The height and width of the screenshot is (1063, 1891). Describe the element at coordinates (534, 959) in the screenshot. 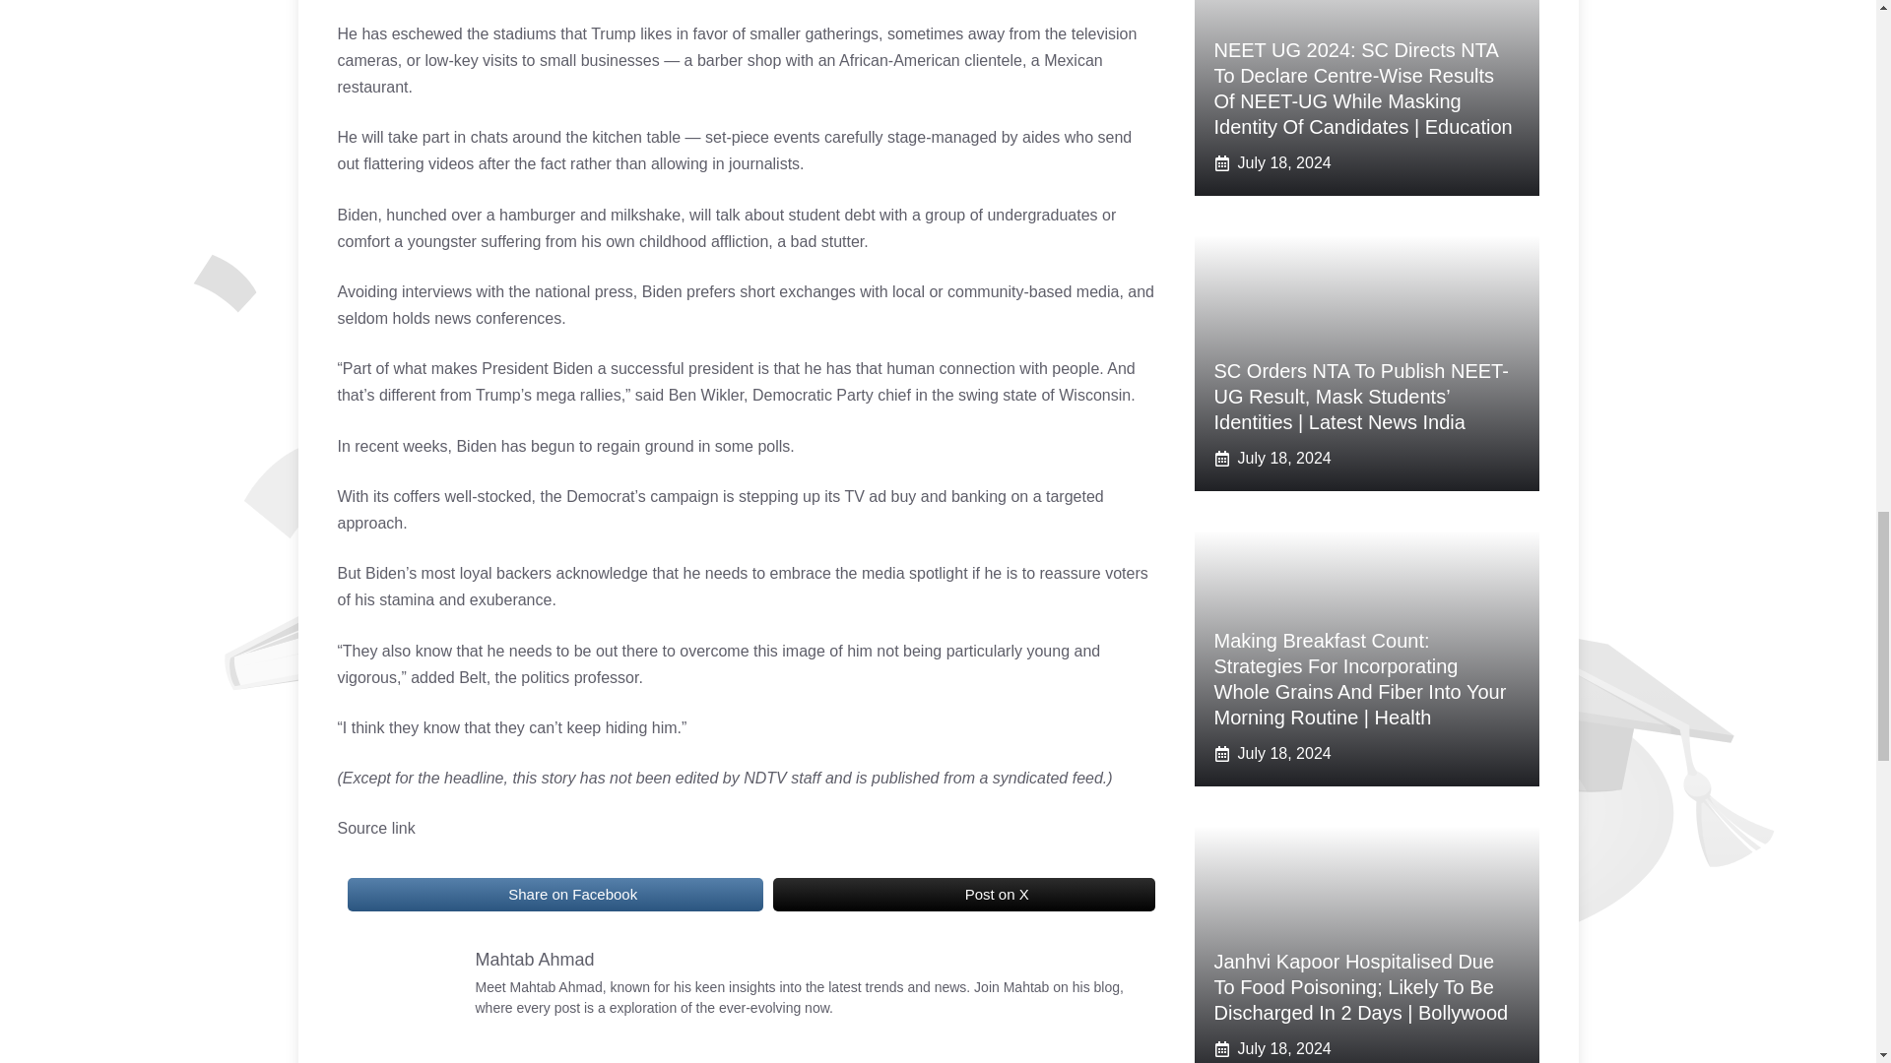

I see `Mahtab Ahmad` at that location.